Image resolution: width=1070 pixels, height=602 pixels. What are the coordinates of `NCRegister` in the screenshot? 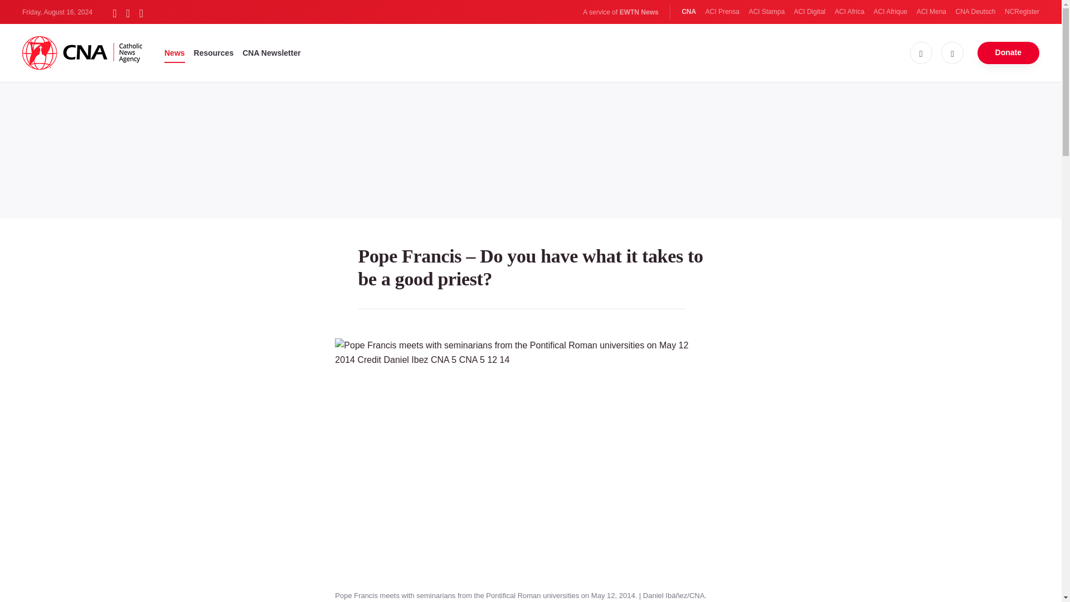 It's located at (1022, 12).